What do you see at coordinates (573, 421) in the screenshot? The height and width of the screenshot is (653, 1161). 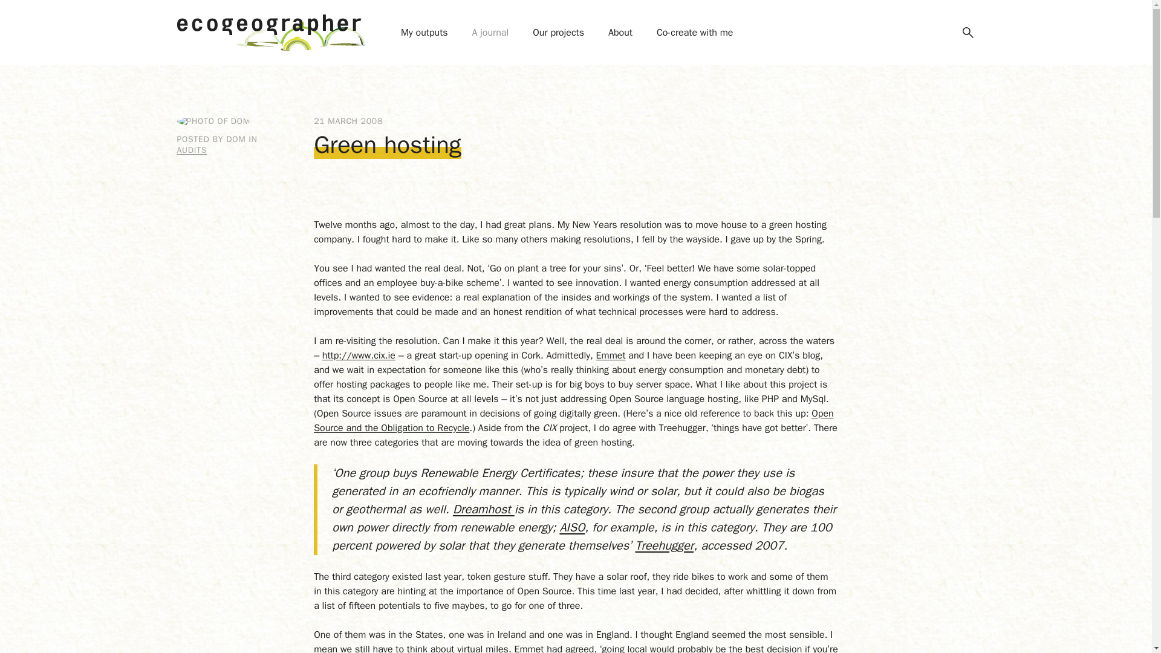 I see `Open Source and the Obligation to Recycle` at bounding box center [573, 421].